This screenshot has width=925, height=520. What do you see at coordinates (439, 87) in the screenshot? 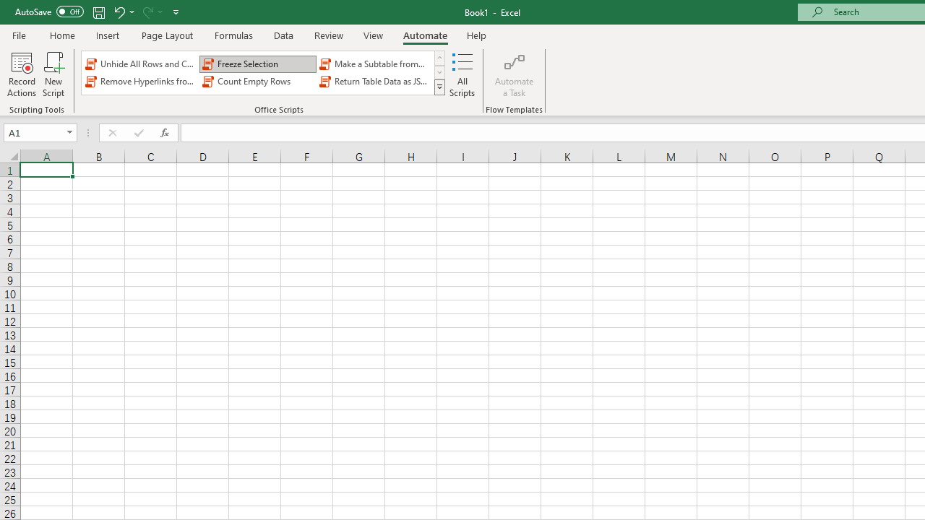
I see `Office Scripts` at bounding box center [439, 87].